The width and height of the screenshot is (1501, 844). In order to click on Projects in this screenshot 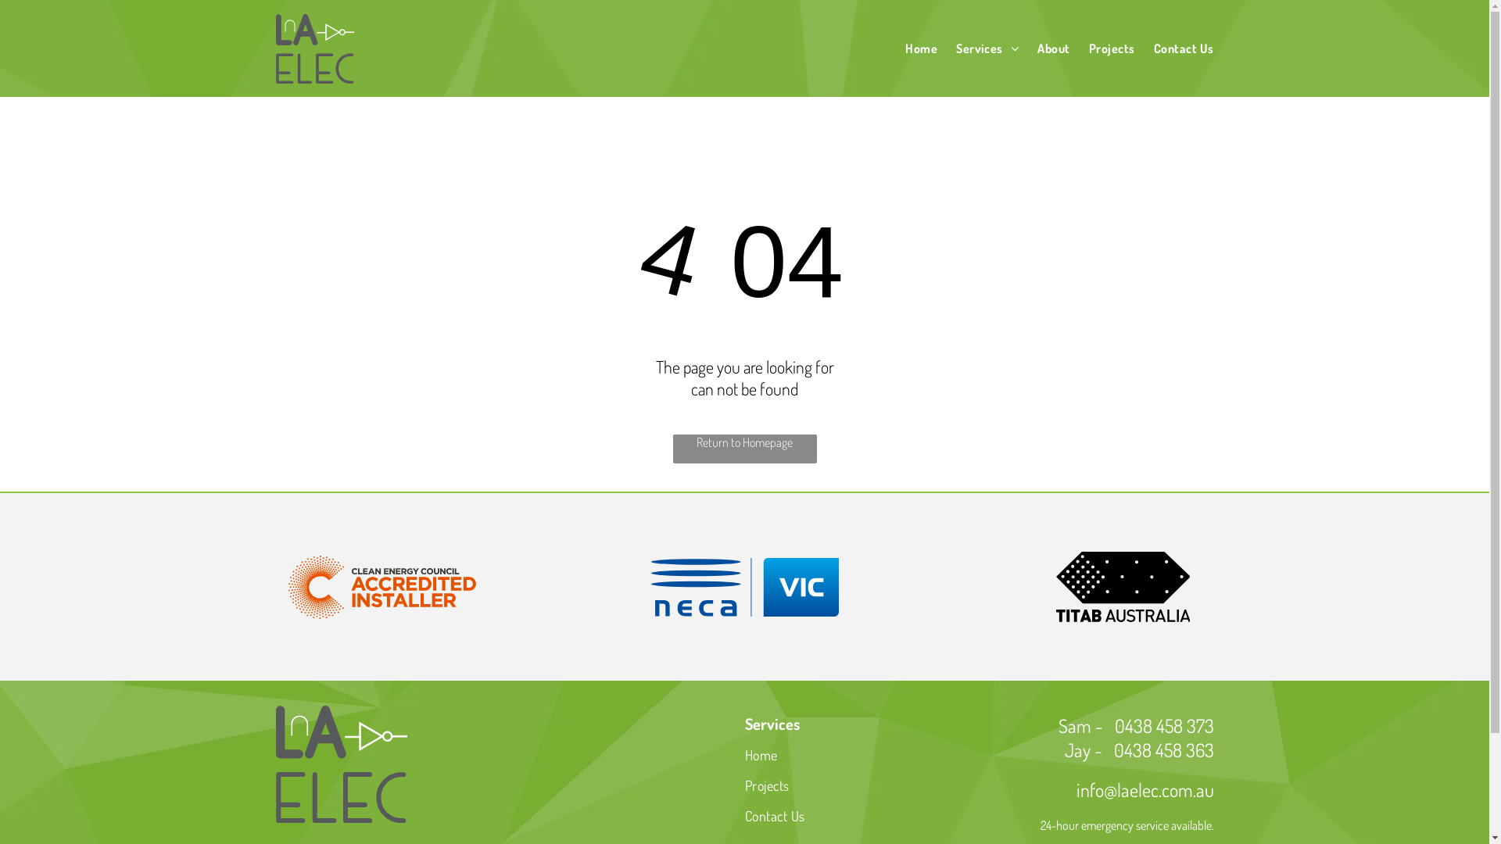, I will do `click(1102, 48)`.